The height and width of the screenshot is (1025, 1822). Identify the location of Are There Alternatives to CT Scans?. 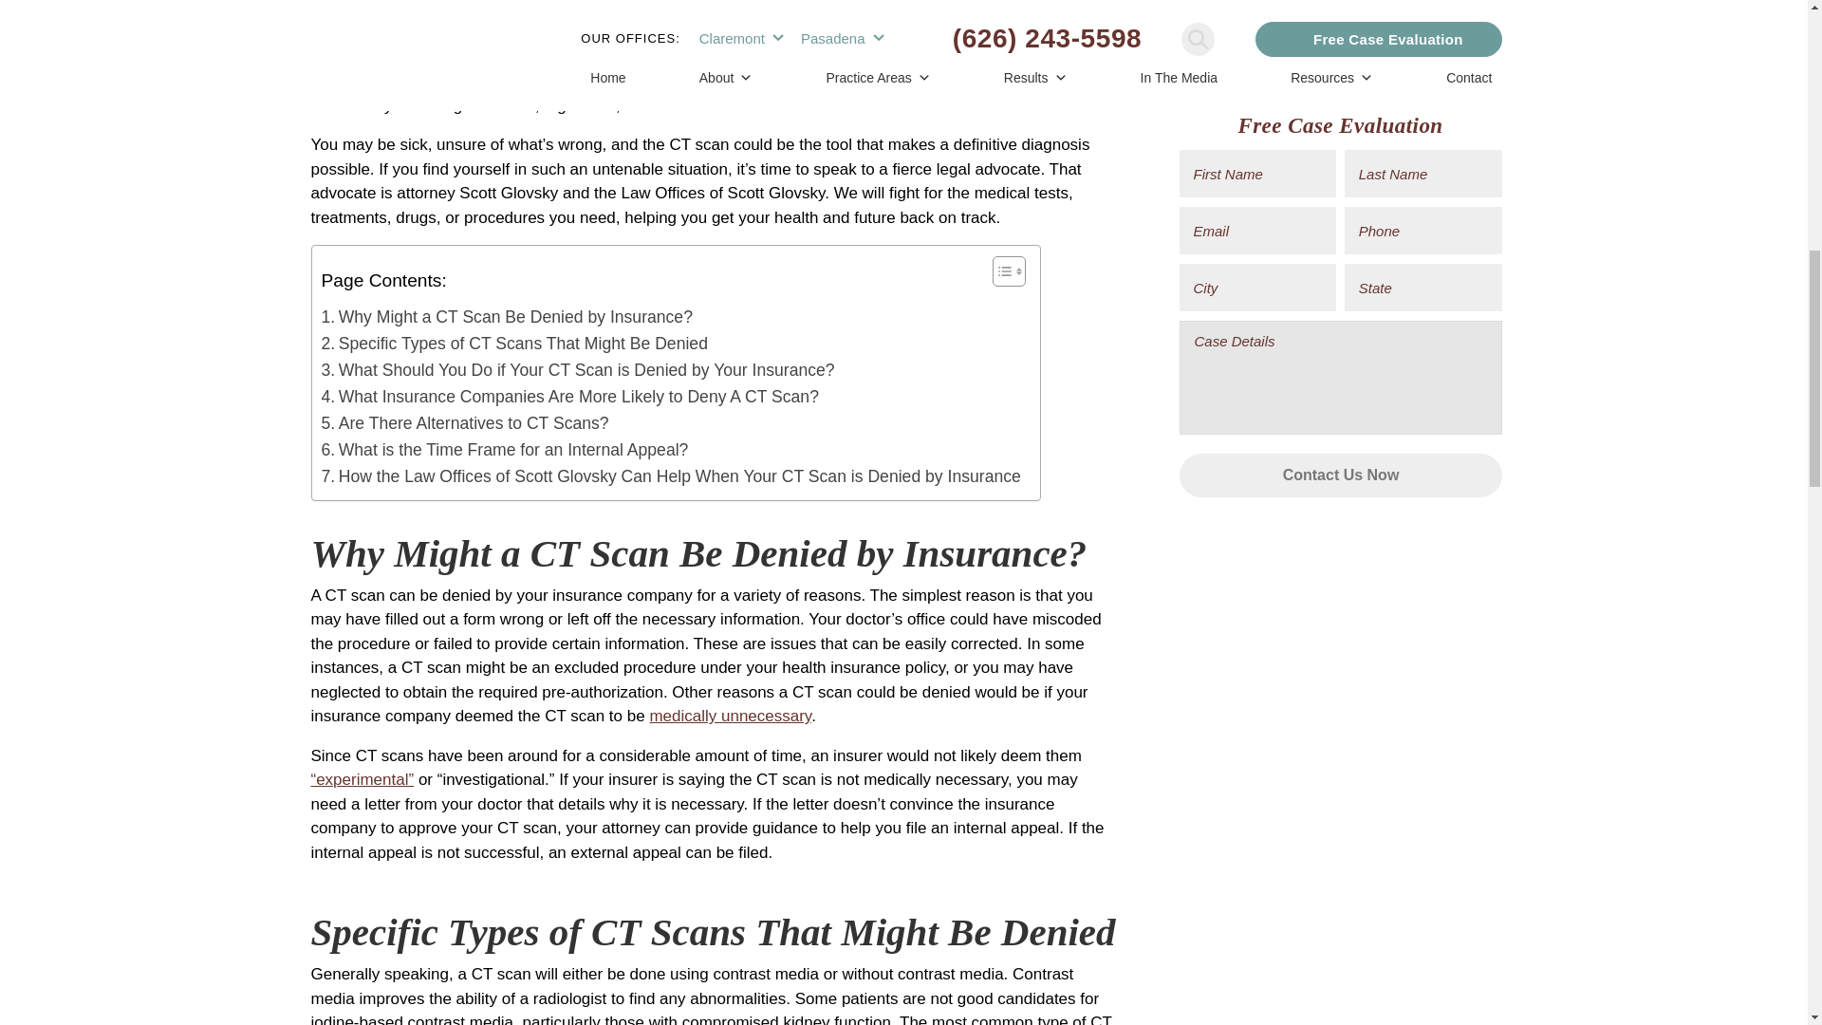
(464, 423).